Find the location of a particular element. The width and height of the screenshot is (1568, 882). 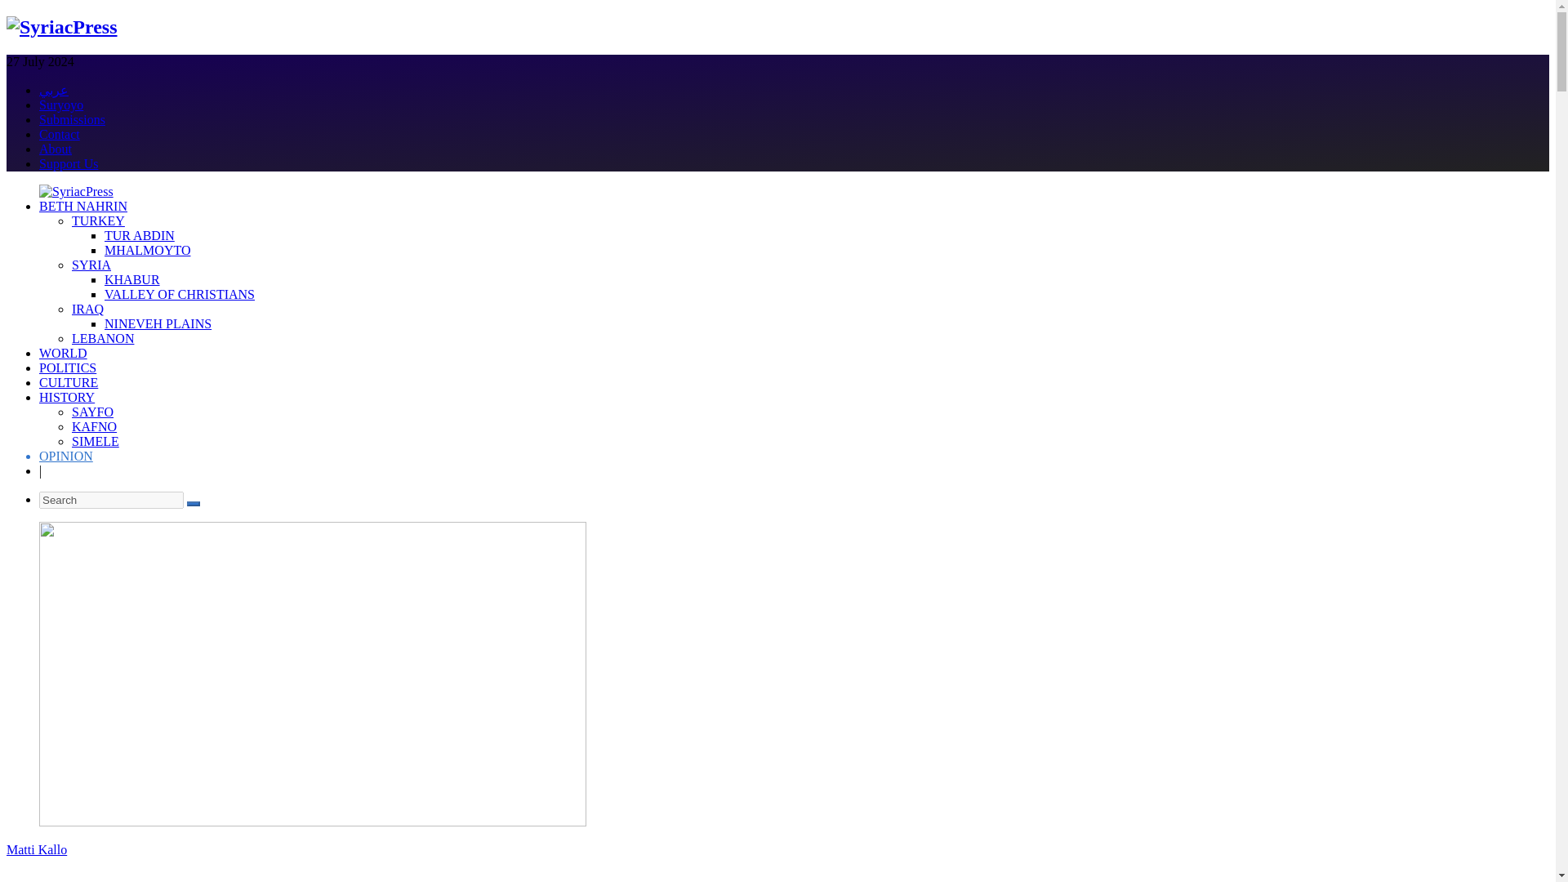

LEBANON is located at coordinates (103, 338).